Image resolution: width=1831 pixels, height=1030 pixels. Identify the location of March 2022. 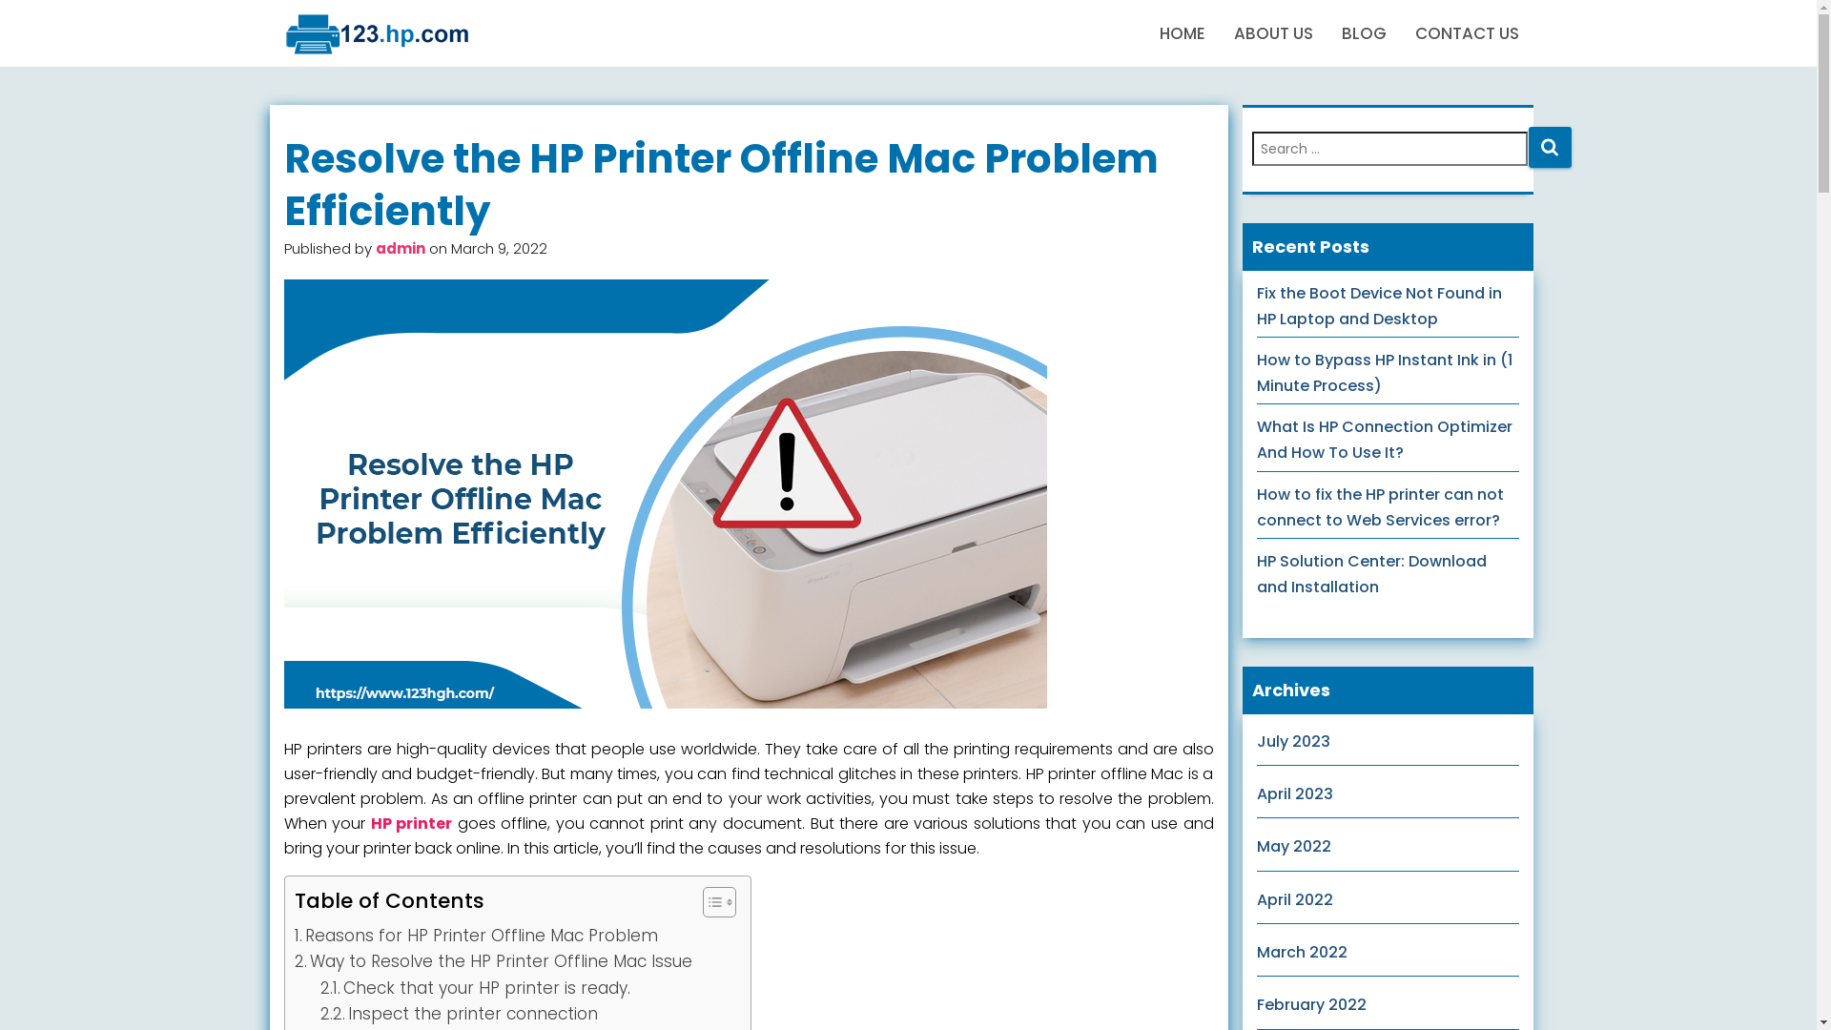
(1303, 952).